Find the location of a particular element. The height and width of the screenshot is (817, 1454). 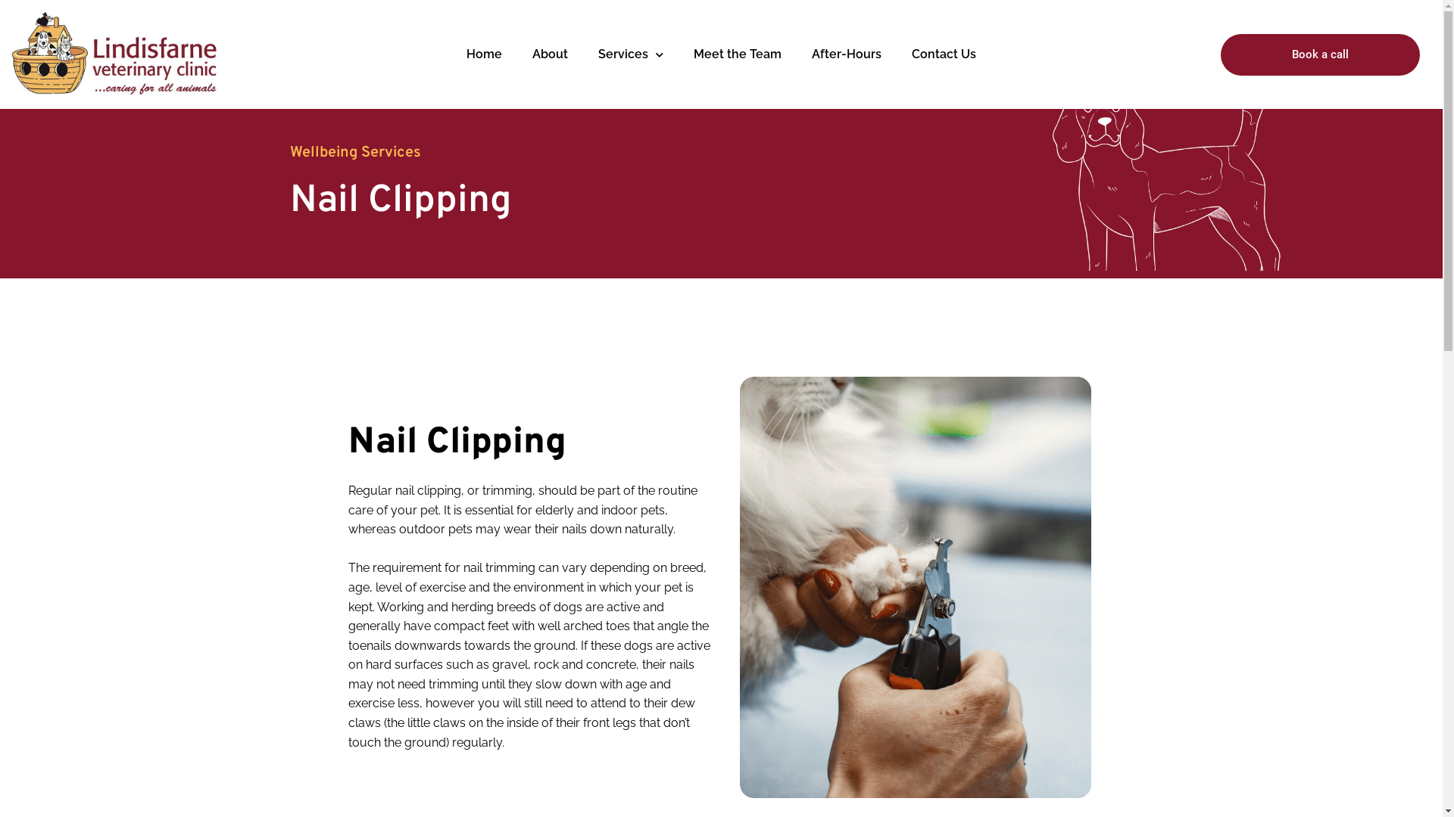

Meet the Team is located at coordinates (738, 54).